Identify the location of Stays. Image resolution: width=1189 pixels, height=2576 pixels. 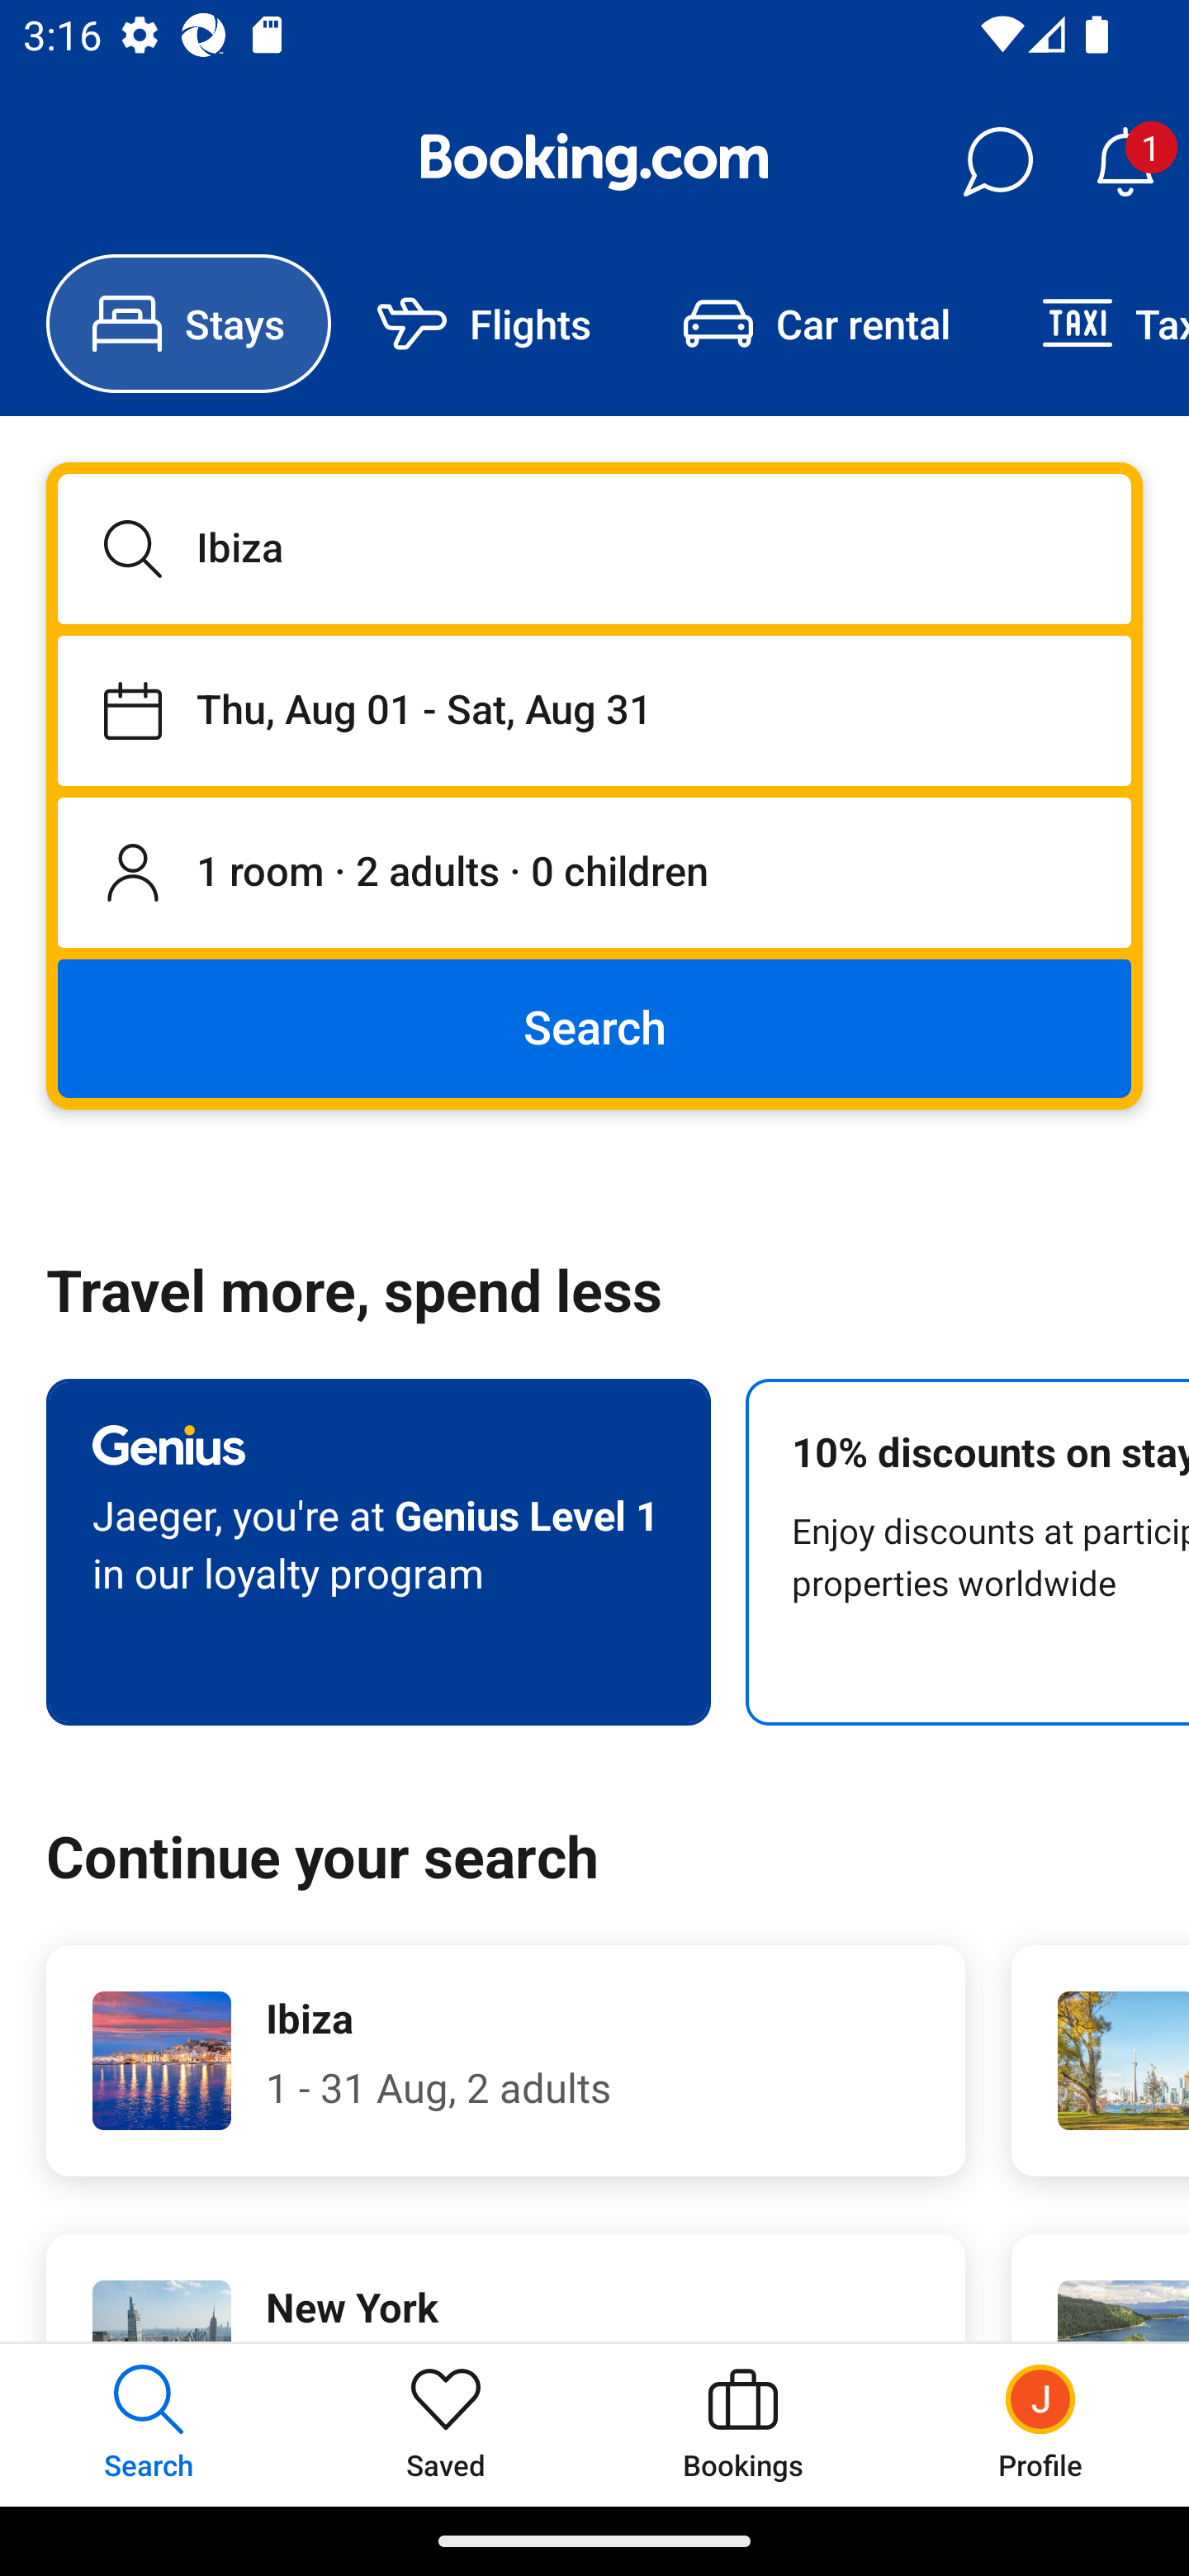
(188, 324).